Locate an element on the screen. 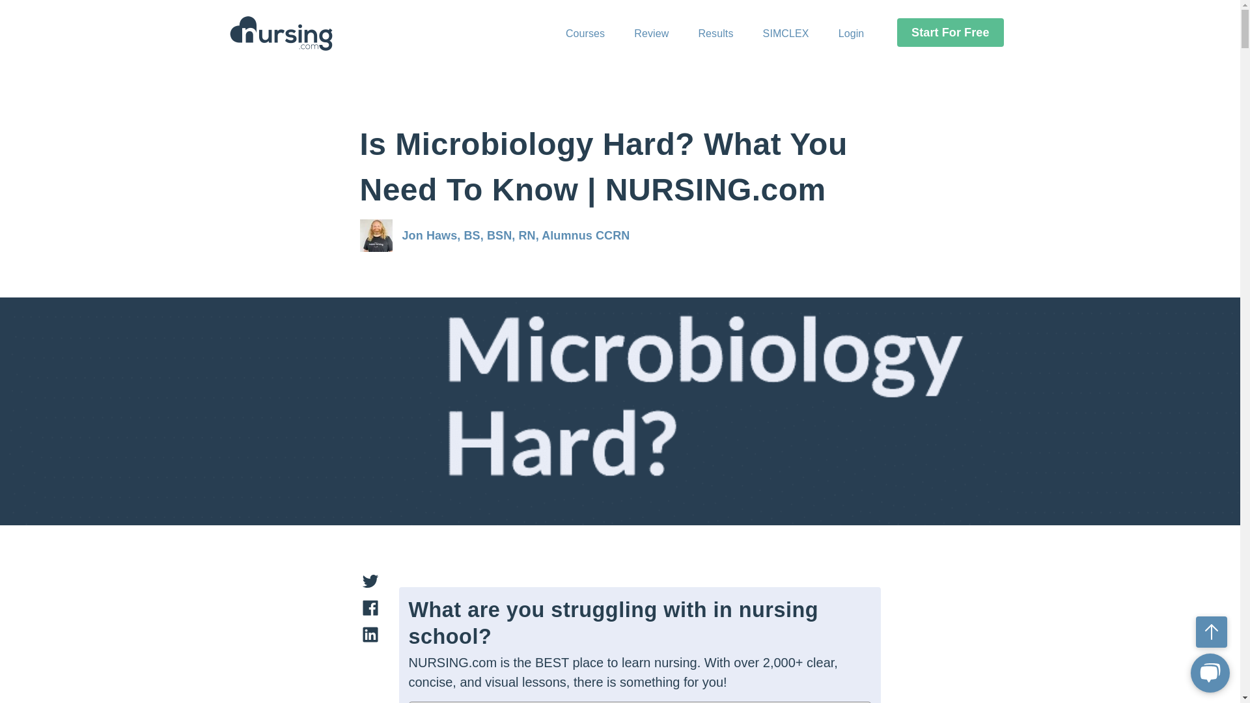  Jon Haws, BS, BSN, RN, Alumnus CCRN is located at coordinates (516, 236).